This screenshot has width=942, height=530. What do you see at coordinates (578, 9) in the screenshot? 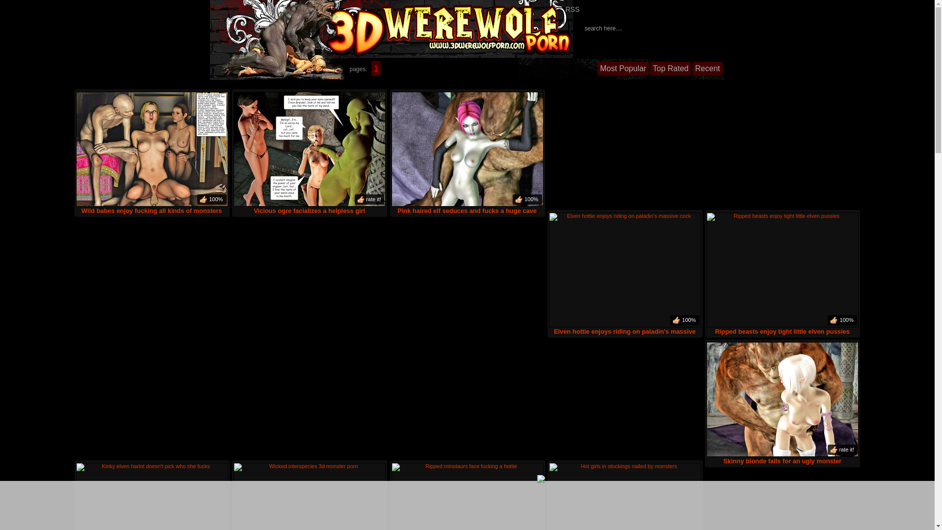
I see `RSS` at bounding box center [578, 9].